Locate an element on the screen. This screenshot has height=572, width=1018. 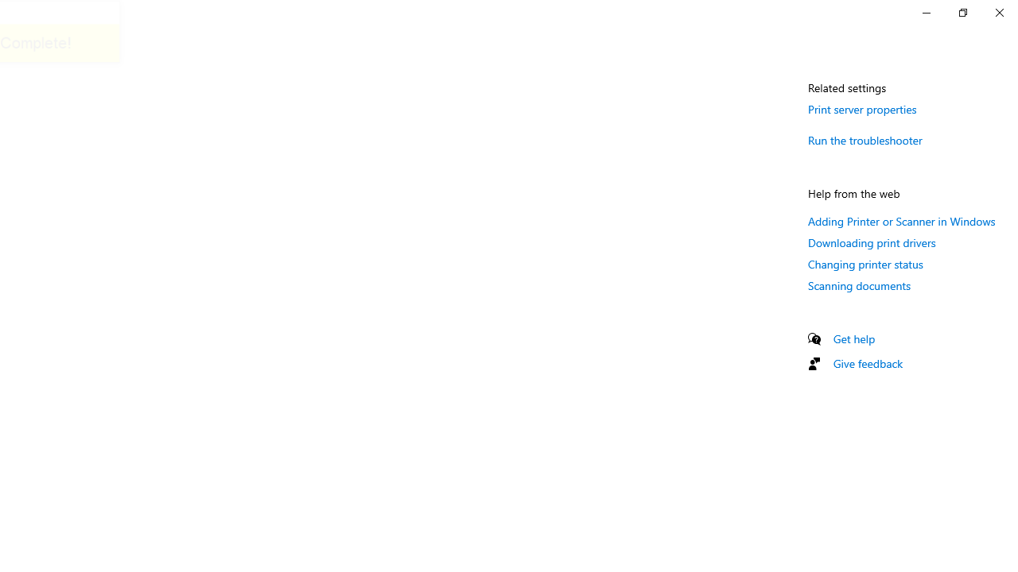
Run the troubleshooter is located at coordinates (865, 140).